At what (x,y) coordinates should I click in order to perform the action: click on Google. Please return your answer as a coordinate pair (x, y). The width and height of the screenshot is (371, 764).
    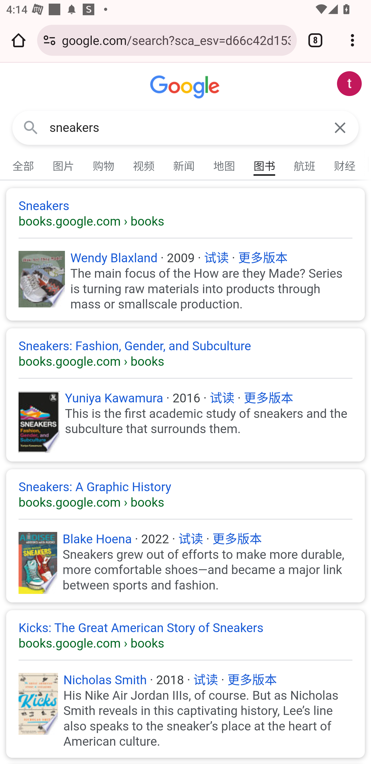
    Looking at the image, I should click on (185, 87).